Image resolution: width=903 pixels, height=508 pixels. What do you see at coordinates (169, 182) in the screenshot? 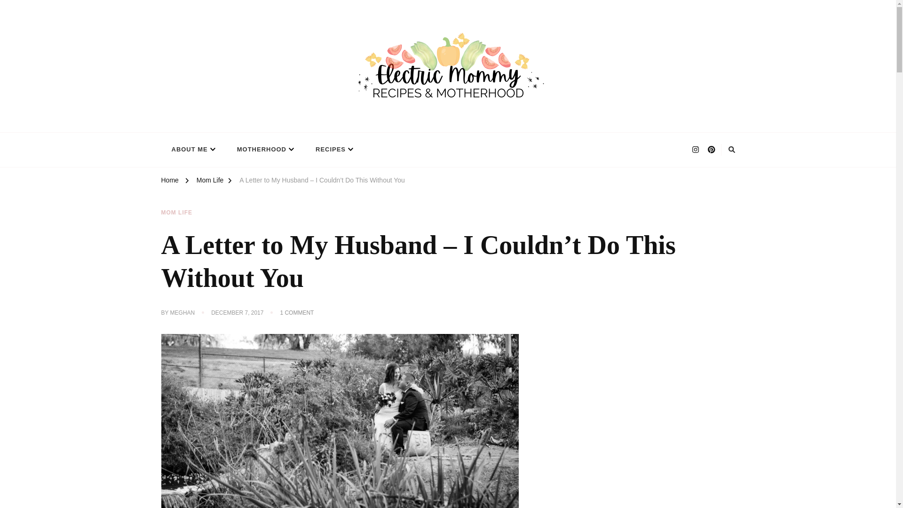
I see `Home` at bounding box center [169, 182].